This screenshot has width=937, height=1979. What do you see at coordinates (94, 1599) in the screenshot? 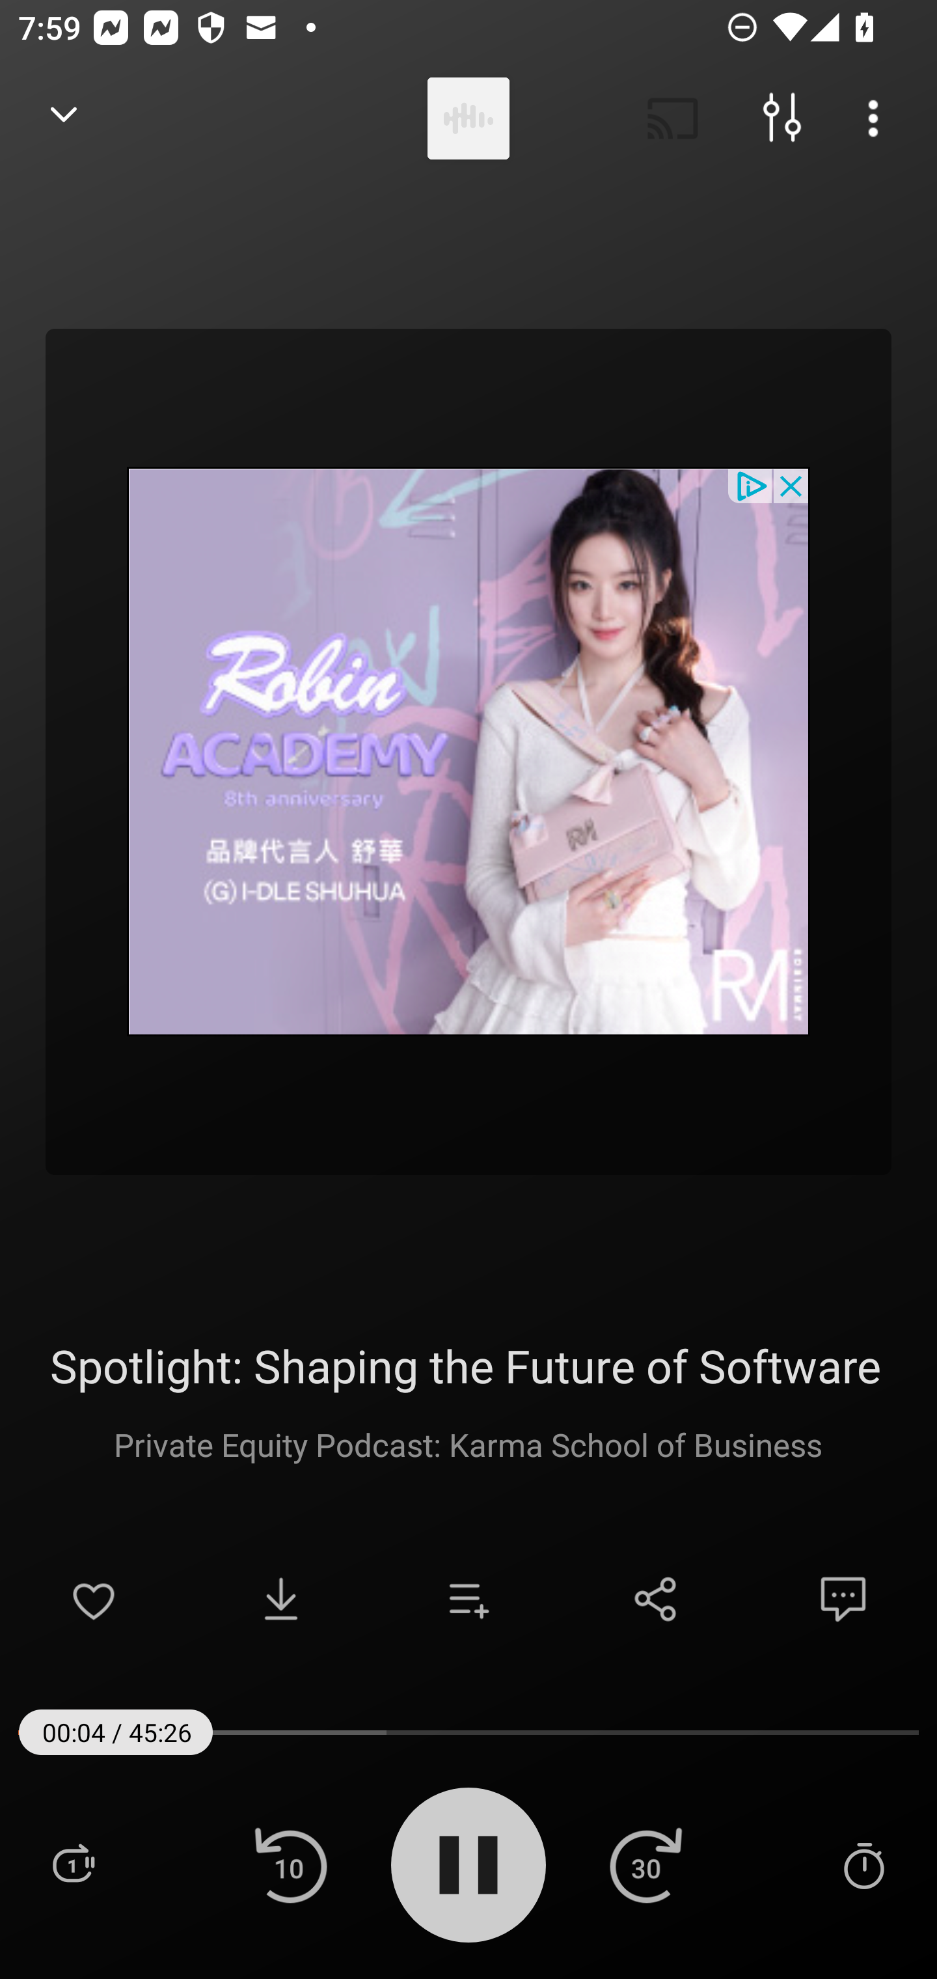
I see `Add to Favorites` at bounding box center [94, 1599].